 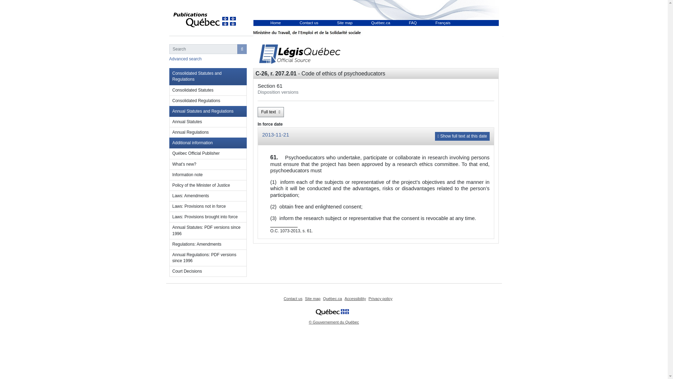 I want to click on Court Decisions, so click(x=208, y=272).